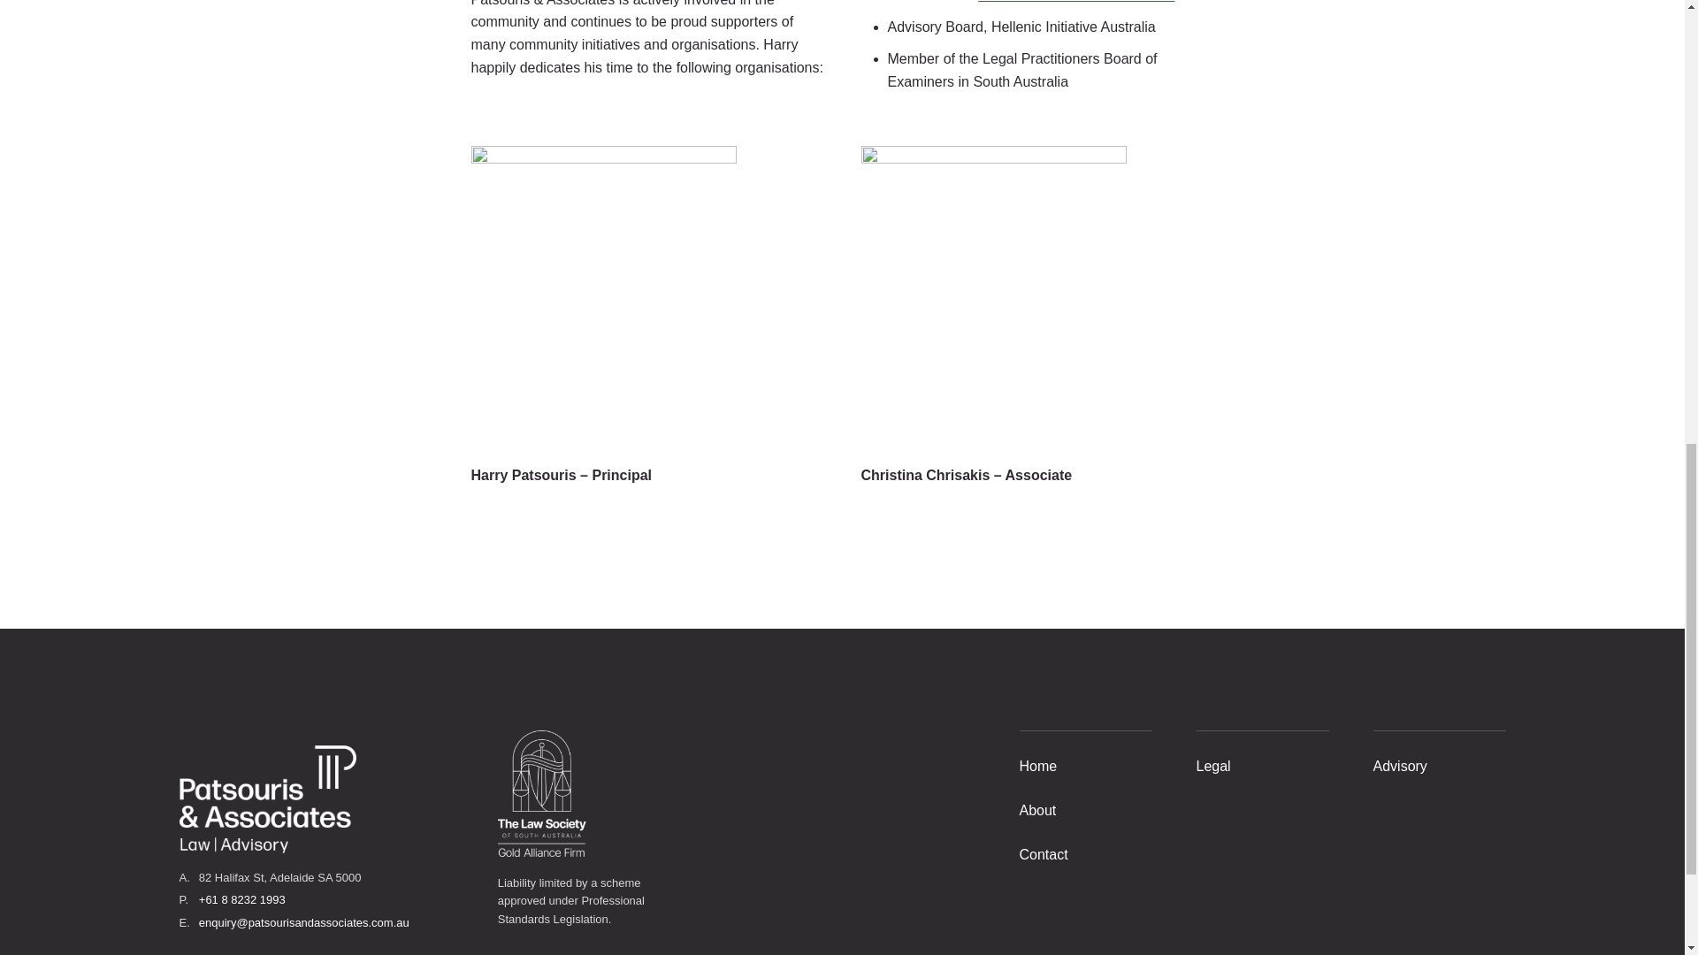 The image size is (1698, 955). What do you see at coordinates (1044, 854) in the screenshot?
I see `Contact` at bounding box center [1044, 854].